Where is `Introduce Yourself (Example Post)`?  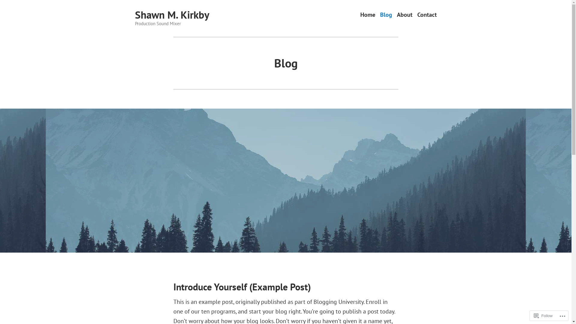 Introduce Yourself (Example Post) is located at coordinates (242, 287).